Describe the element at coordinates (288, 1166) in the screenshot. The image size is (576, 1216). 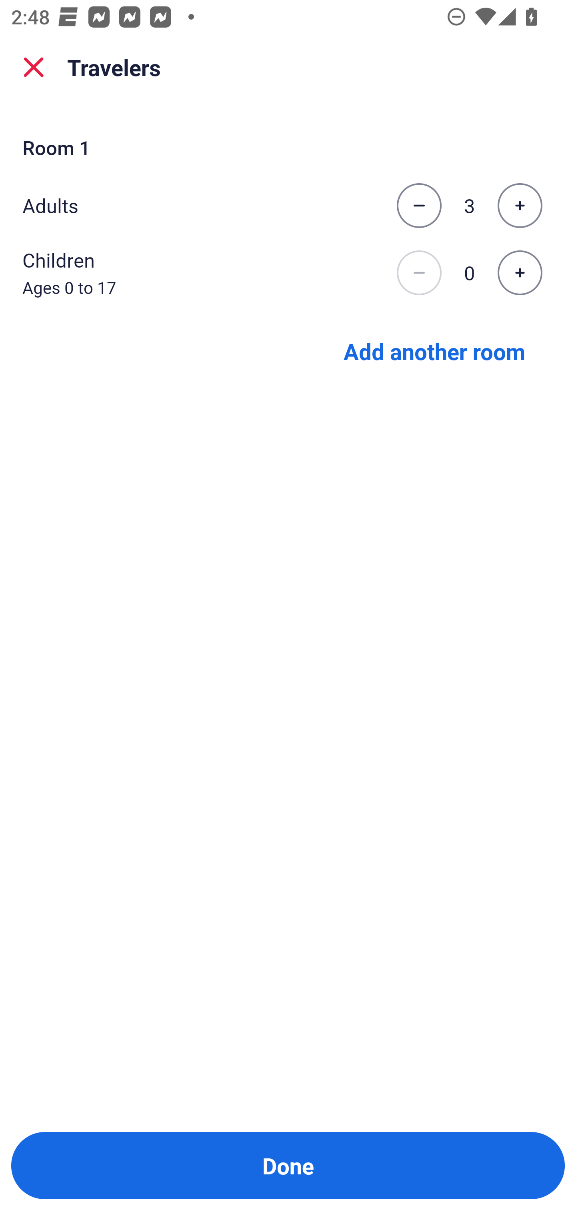
I see `Done` at that location.